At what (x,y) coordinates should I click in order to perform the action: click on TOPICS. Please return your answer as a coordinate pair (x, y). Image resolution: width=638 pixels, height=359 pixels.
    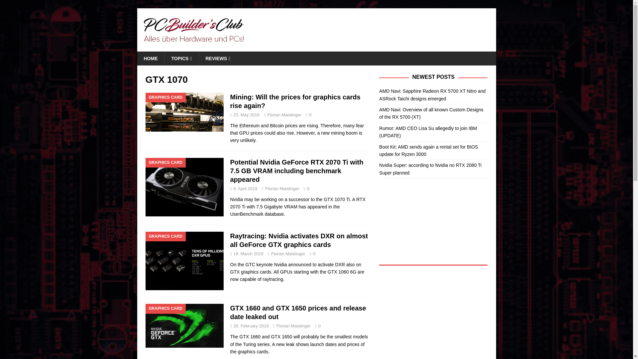
    Looking at the image, I should click on (181, 59).